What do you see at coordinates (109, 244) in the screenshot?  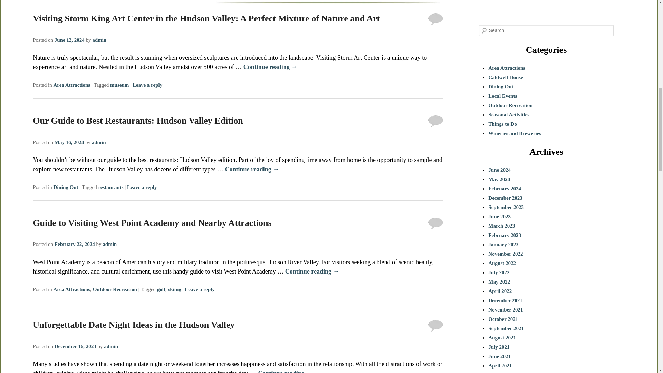 I see `View all posts by admin` at bounding box center [109, 244].